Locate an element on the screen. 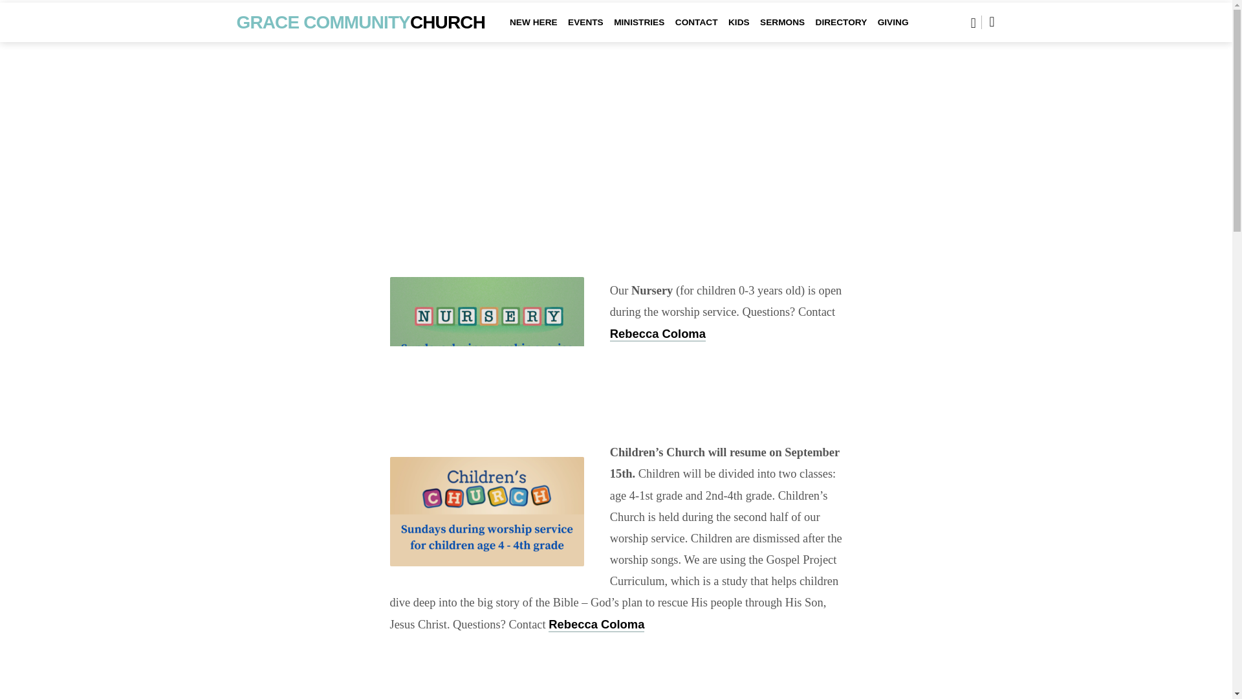  CONTACT is located at coordinates (696, 30).